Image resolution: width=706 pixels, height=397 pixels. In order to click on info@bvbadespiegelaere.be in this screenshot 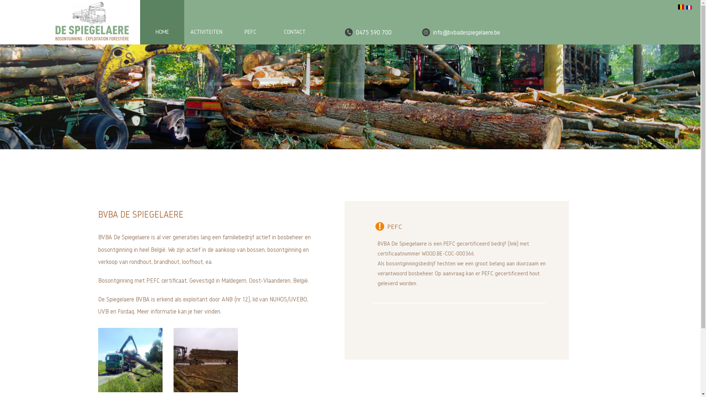, I will do `click(467, 32)`.